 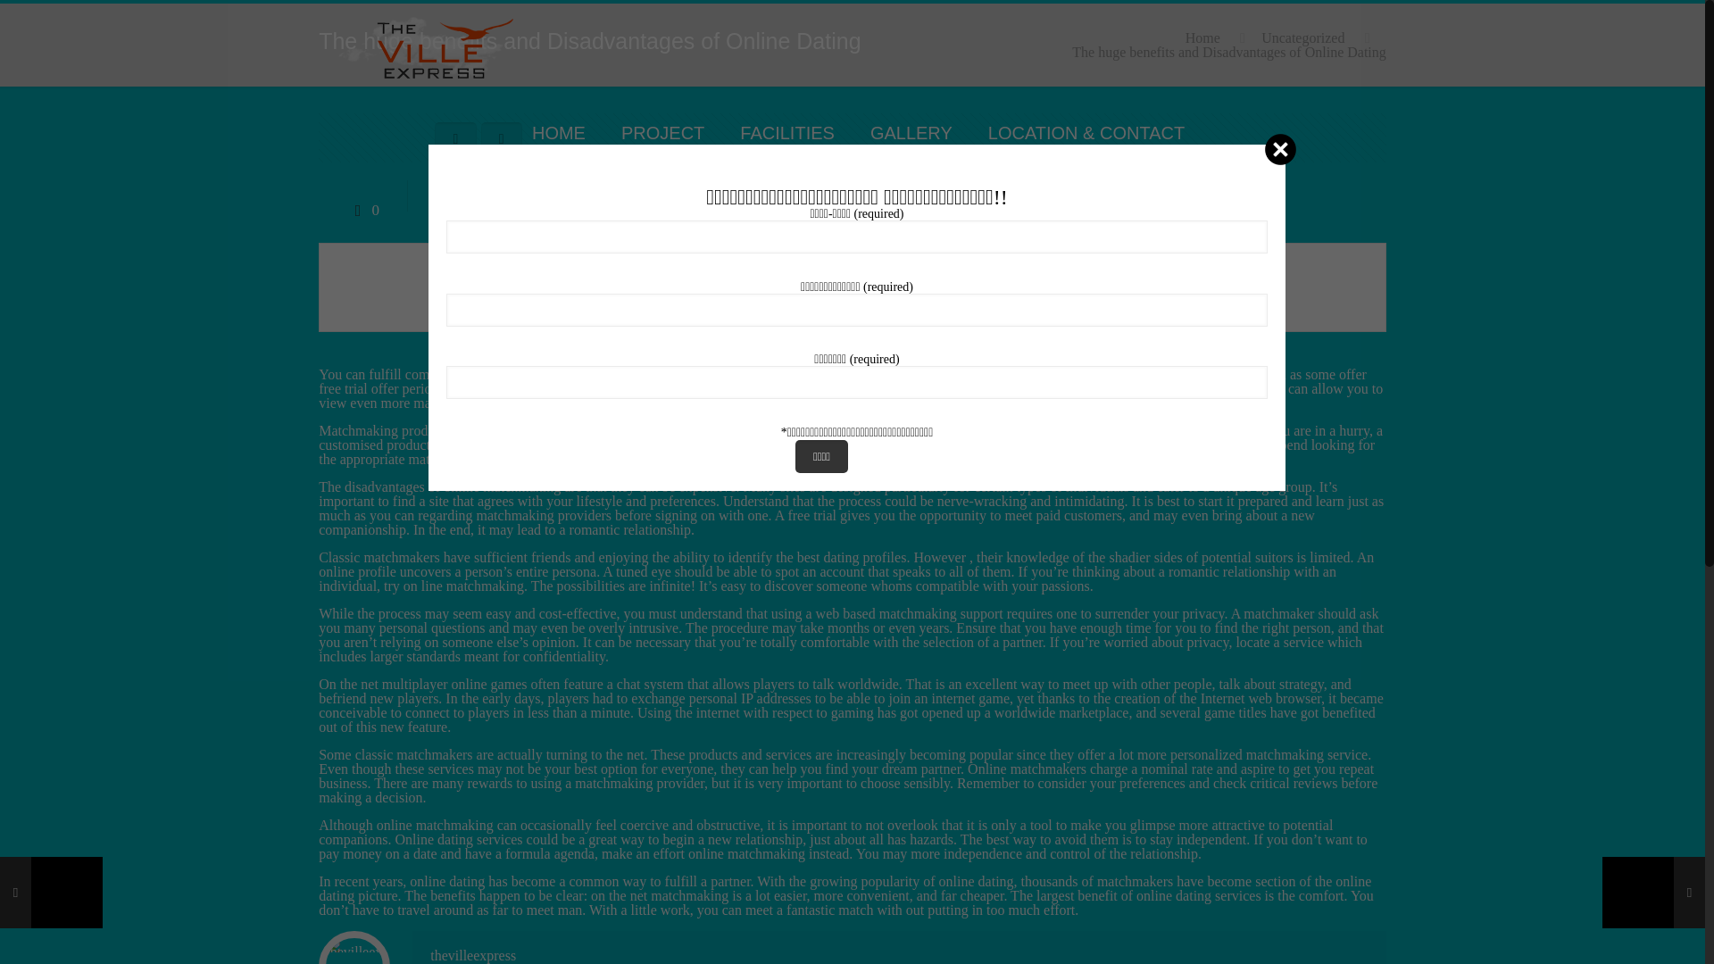 What do you see at coordinates (1203, 37) in the screenshot?
I see `Home` at bounding box center [1203, 37].